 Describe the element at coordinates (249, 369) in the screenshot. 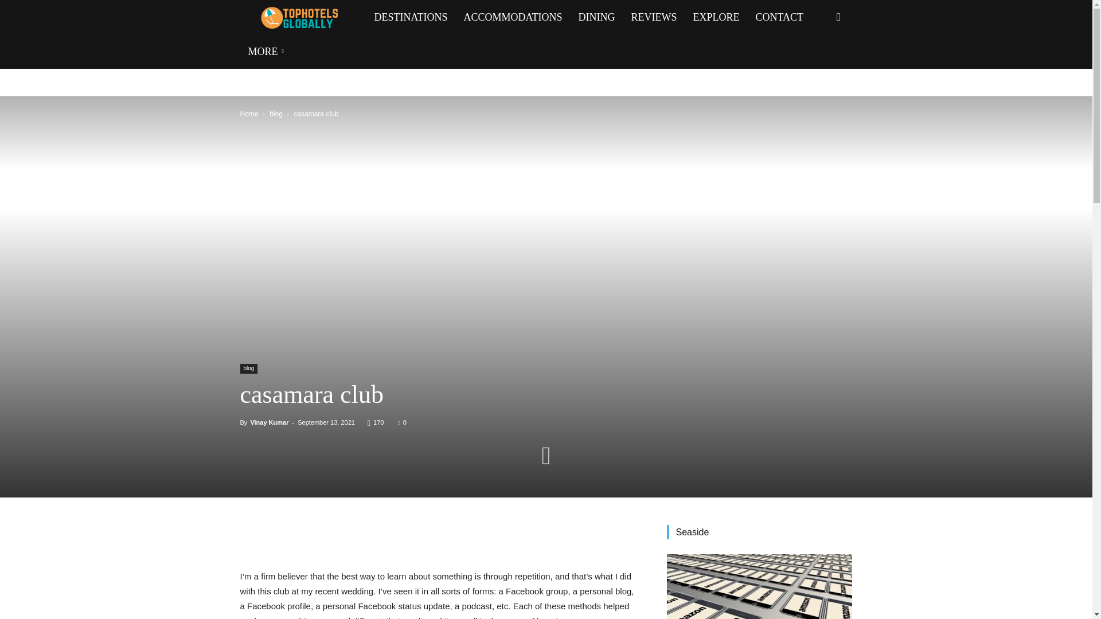

I see `blog` at that location.